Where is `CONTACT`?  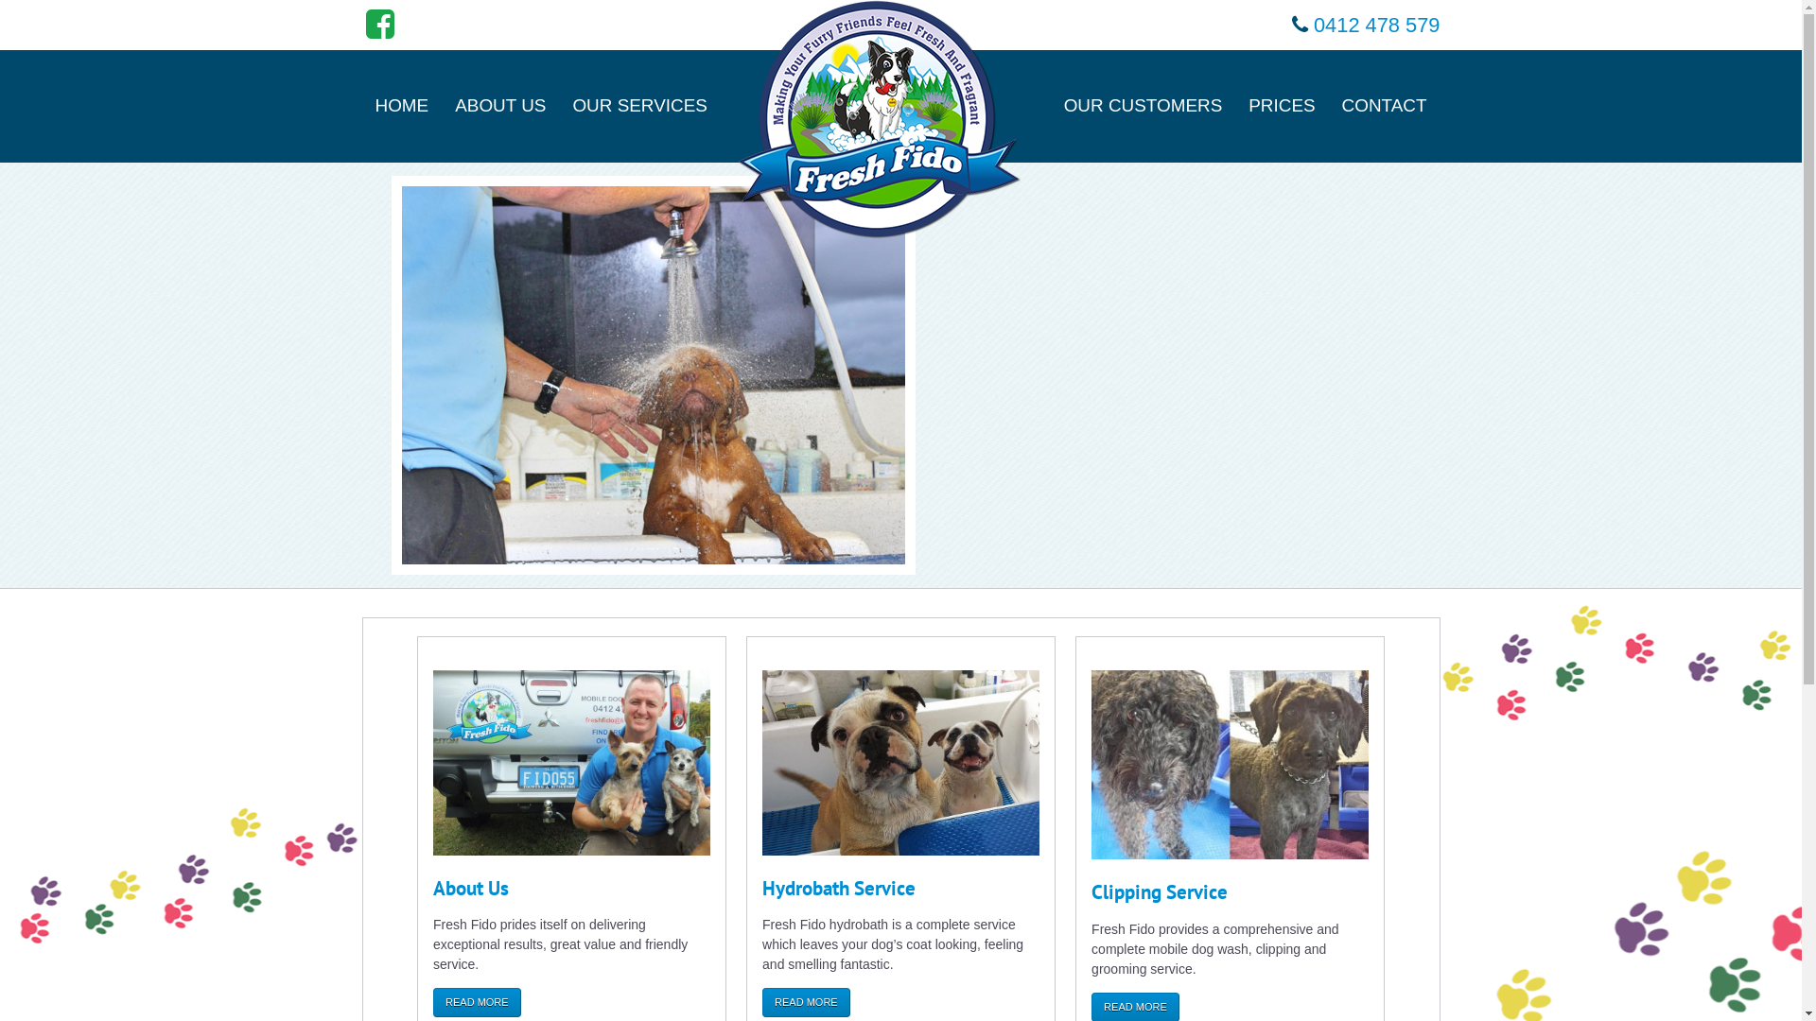
CONTACT is located at coordinates (1385, 106).